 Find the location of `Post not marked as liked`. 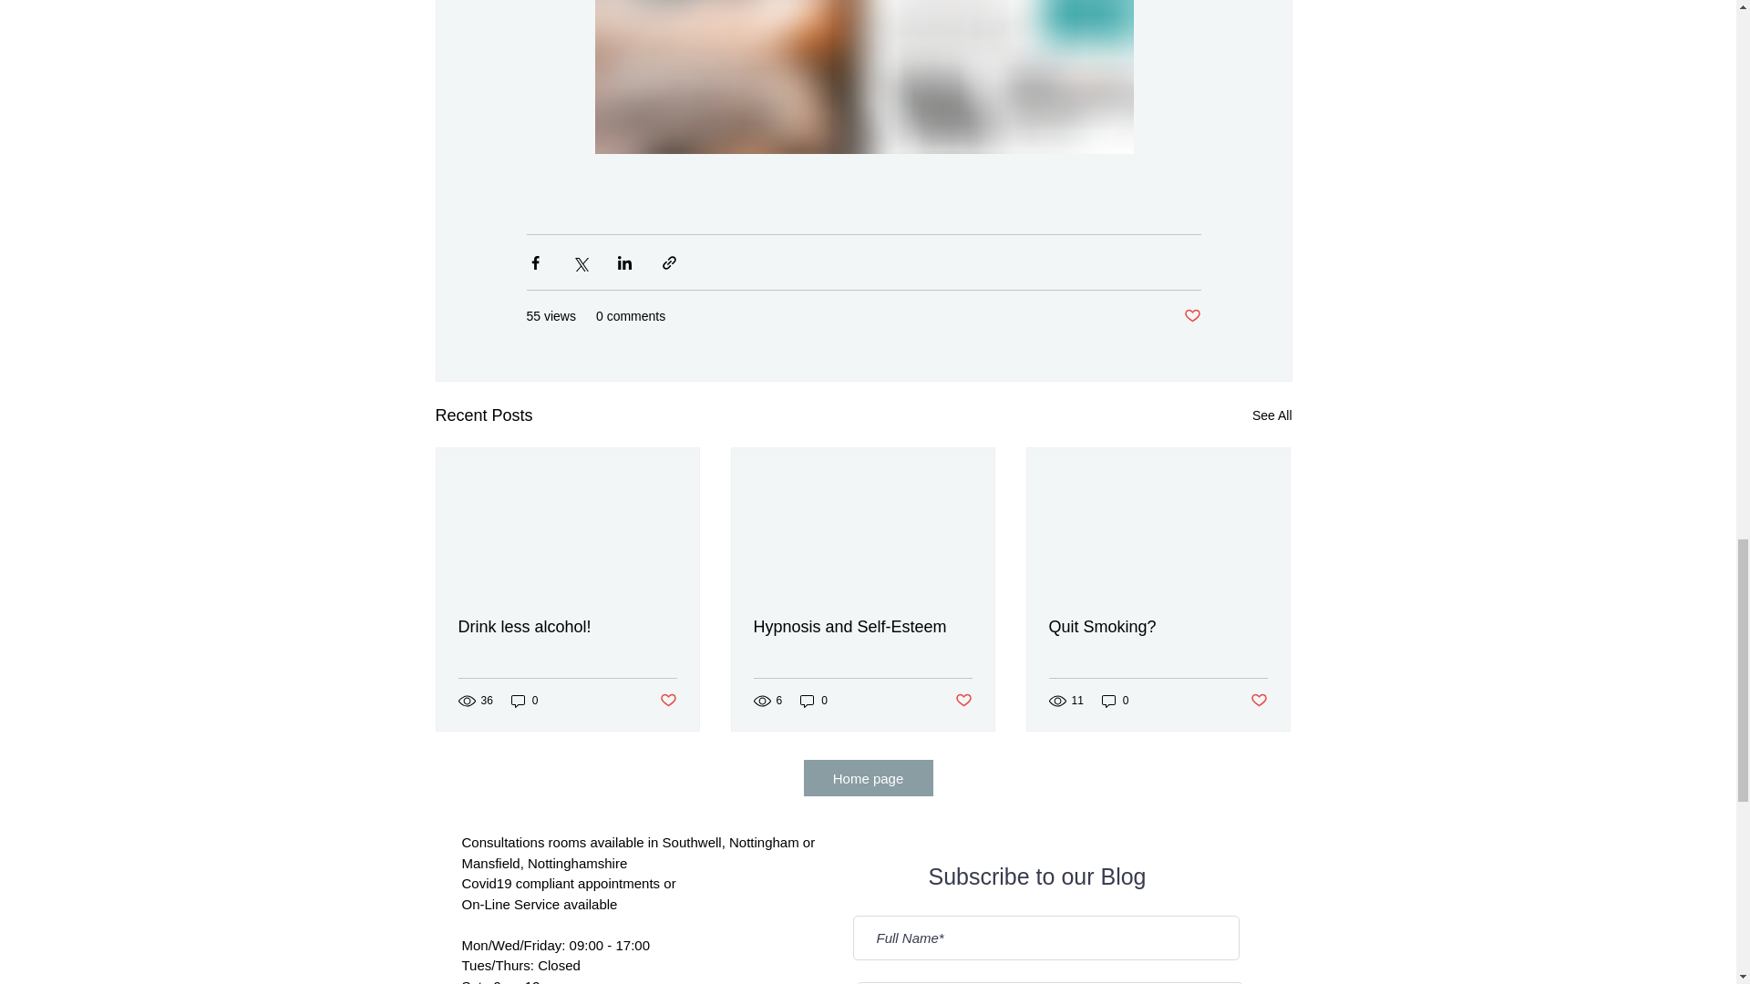

Post not marked as liked is located at coordinates (668, 701).